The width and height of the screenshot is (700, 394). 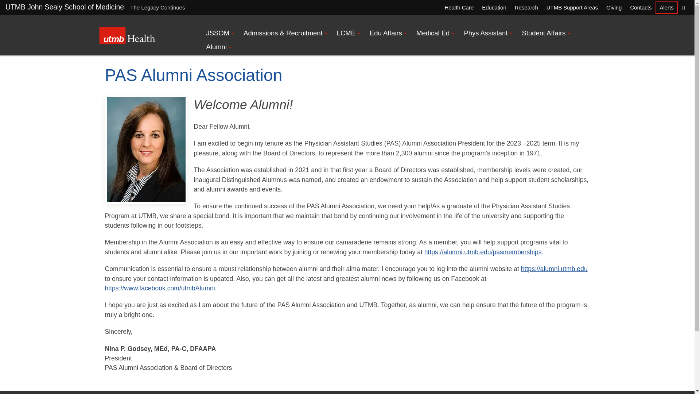 I want to click on UTMB Health, so click(x=128, y=35).